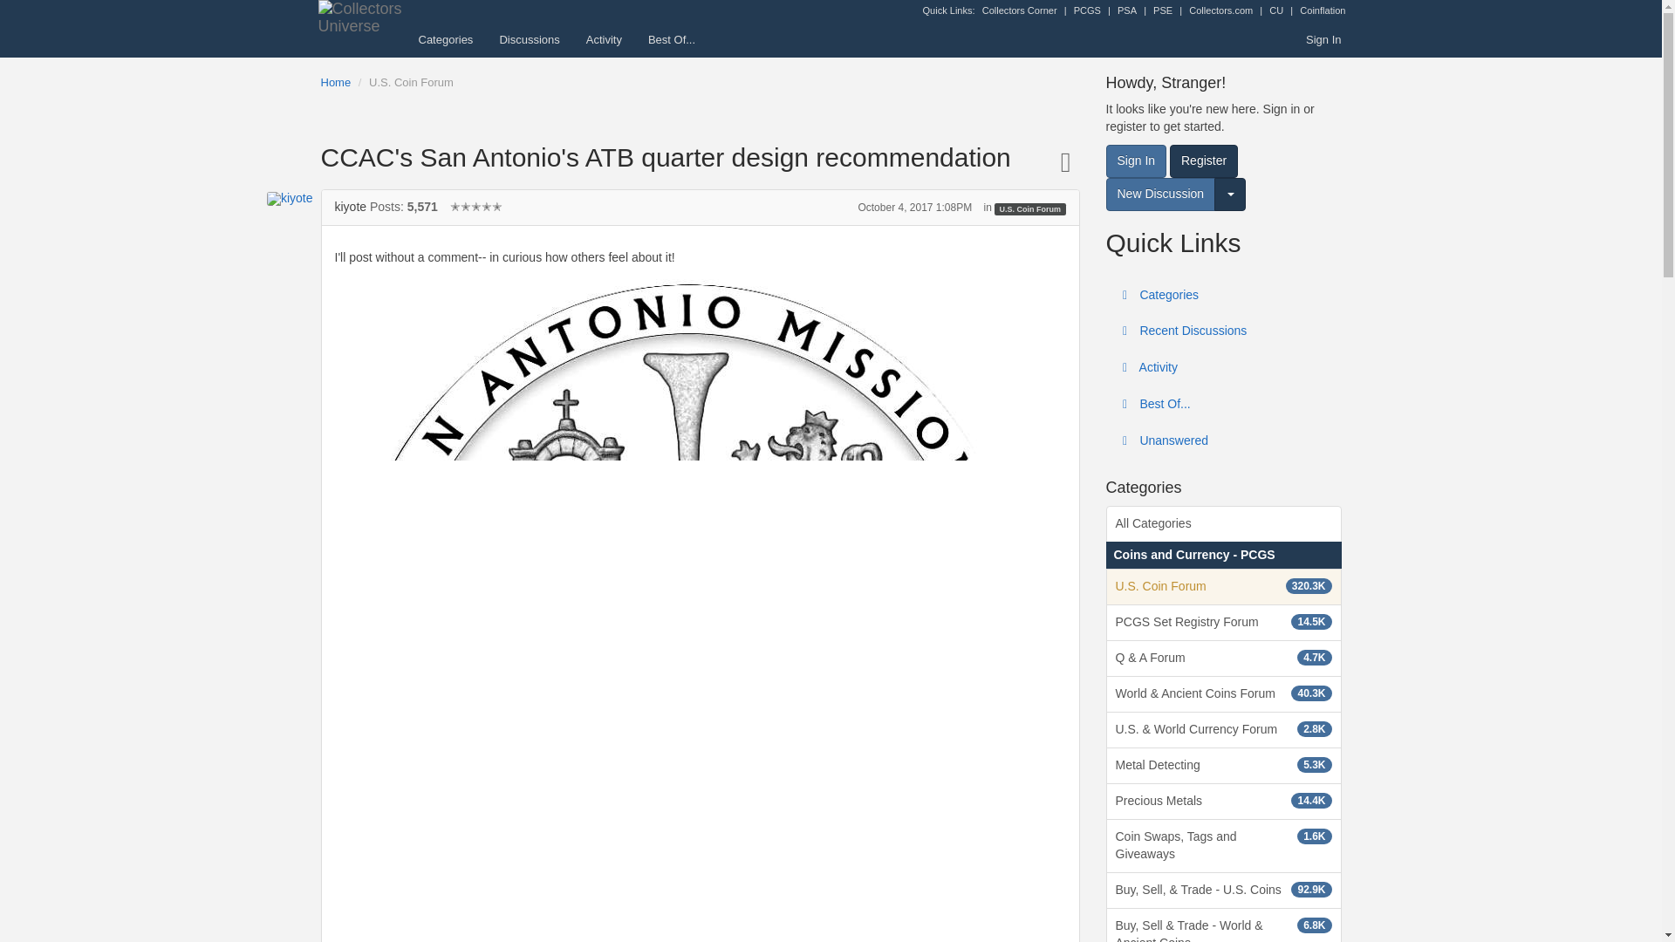 The image size is (1675, 942). Describe the element at coordinates (1221, 10) in the screenshot. I see `Collectors.com` at that location.